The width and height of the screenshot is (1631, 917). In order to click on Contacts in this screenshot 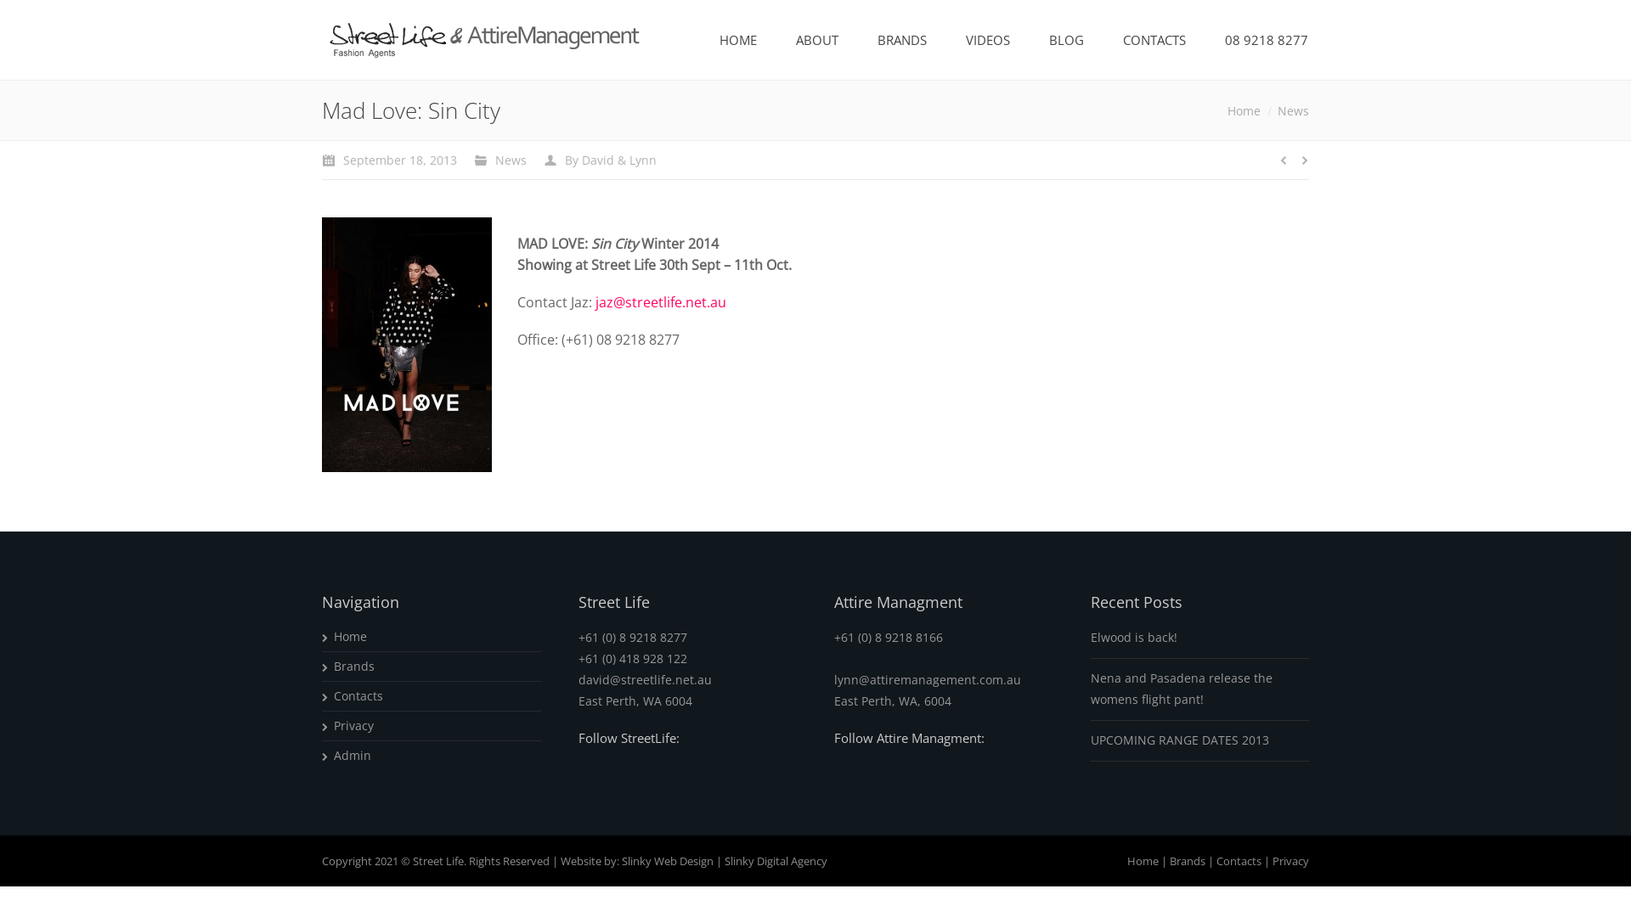, I will do `click(358, 696)`.